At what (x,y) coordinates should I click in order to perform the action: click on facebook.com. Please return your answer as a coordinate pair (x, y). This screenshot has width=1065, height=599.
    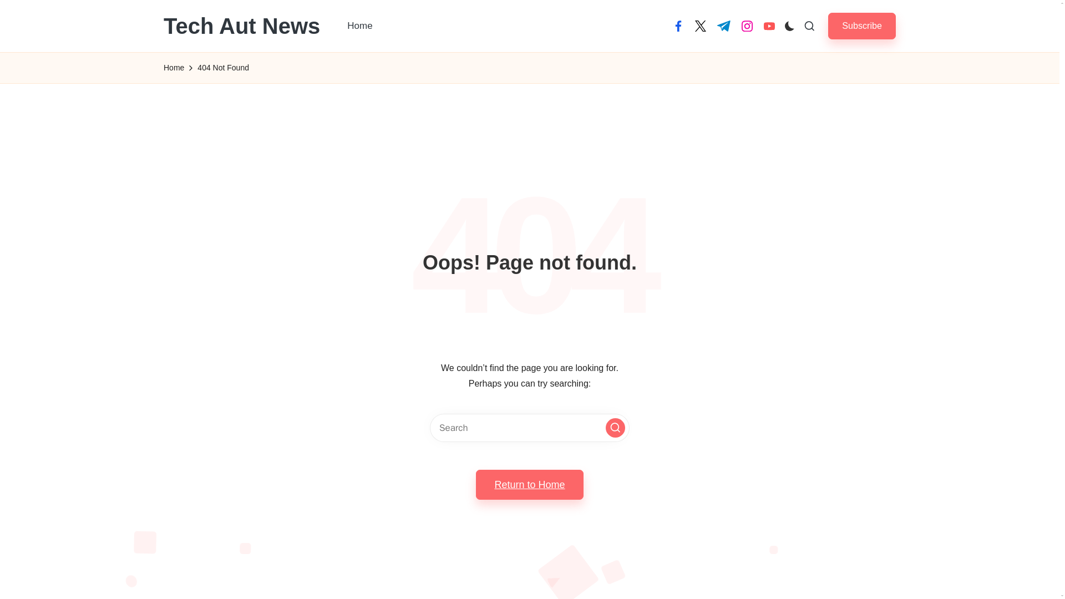
    Looking at the image, I should click on (678, 26).